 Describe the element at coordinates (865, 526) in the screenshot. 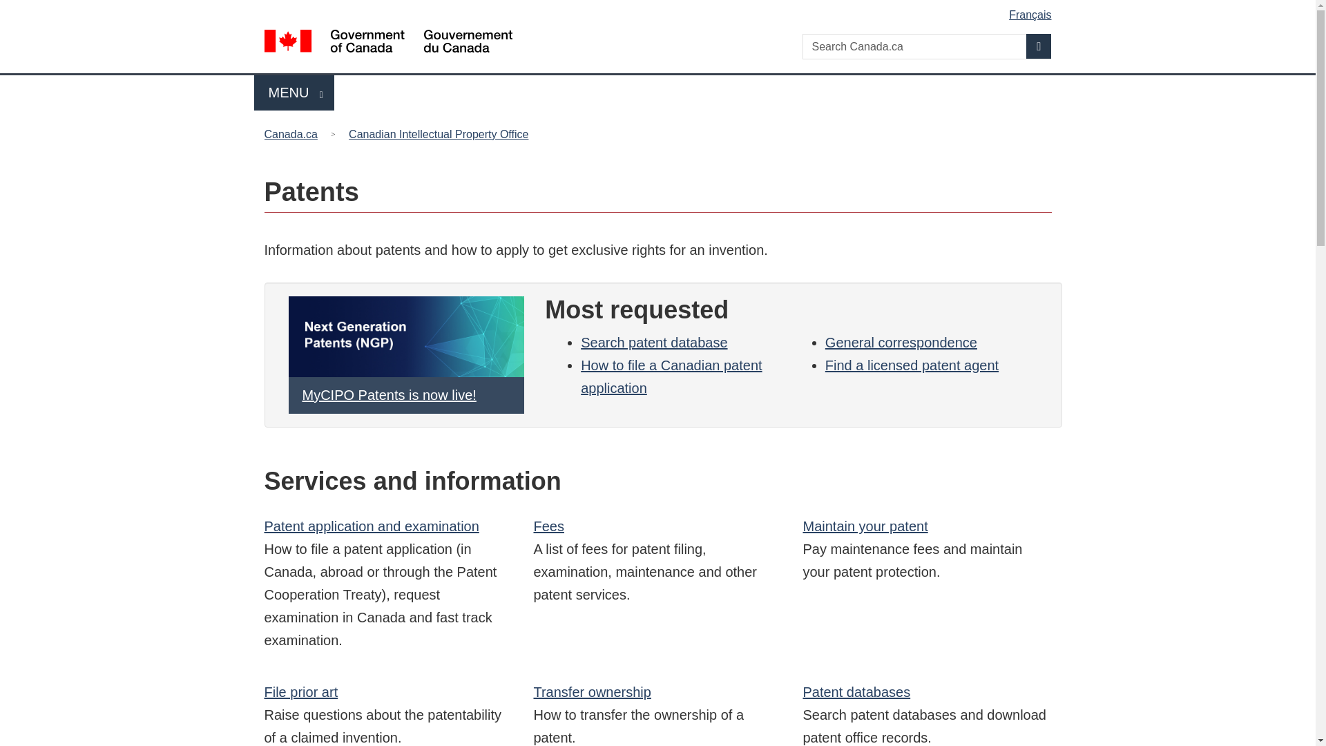

I see `Transfer ownership` at that location.